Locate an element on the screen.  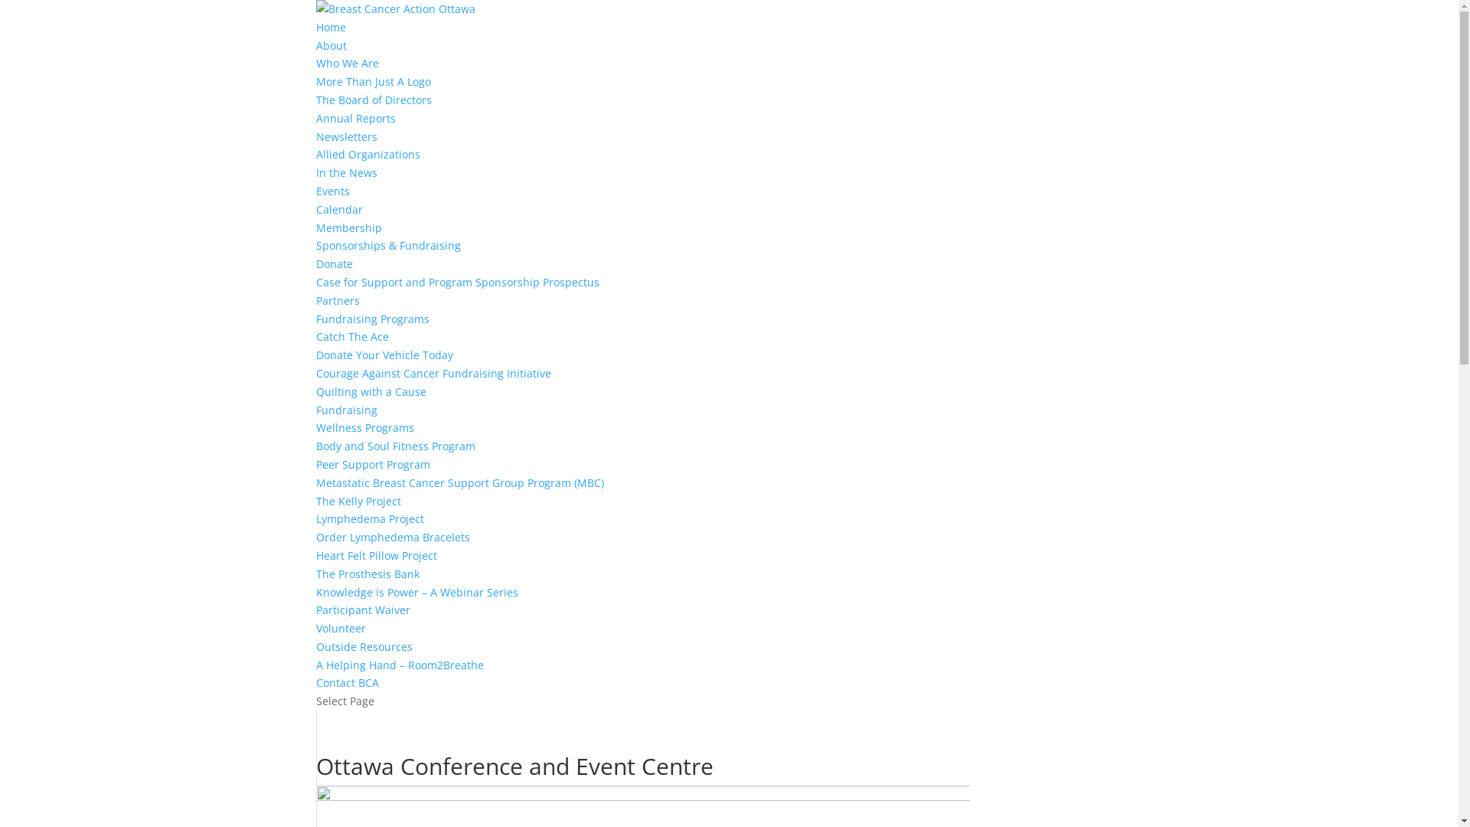
Membership is located at coordinates (348, 228).